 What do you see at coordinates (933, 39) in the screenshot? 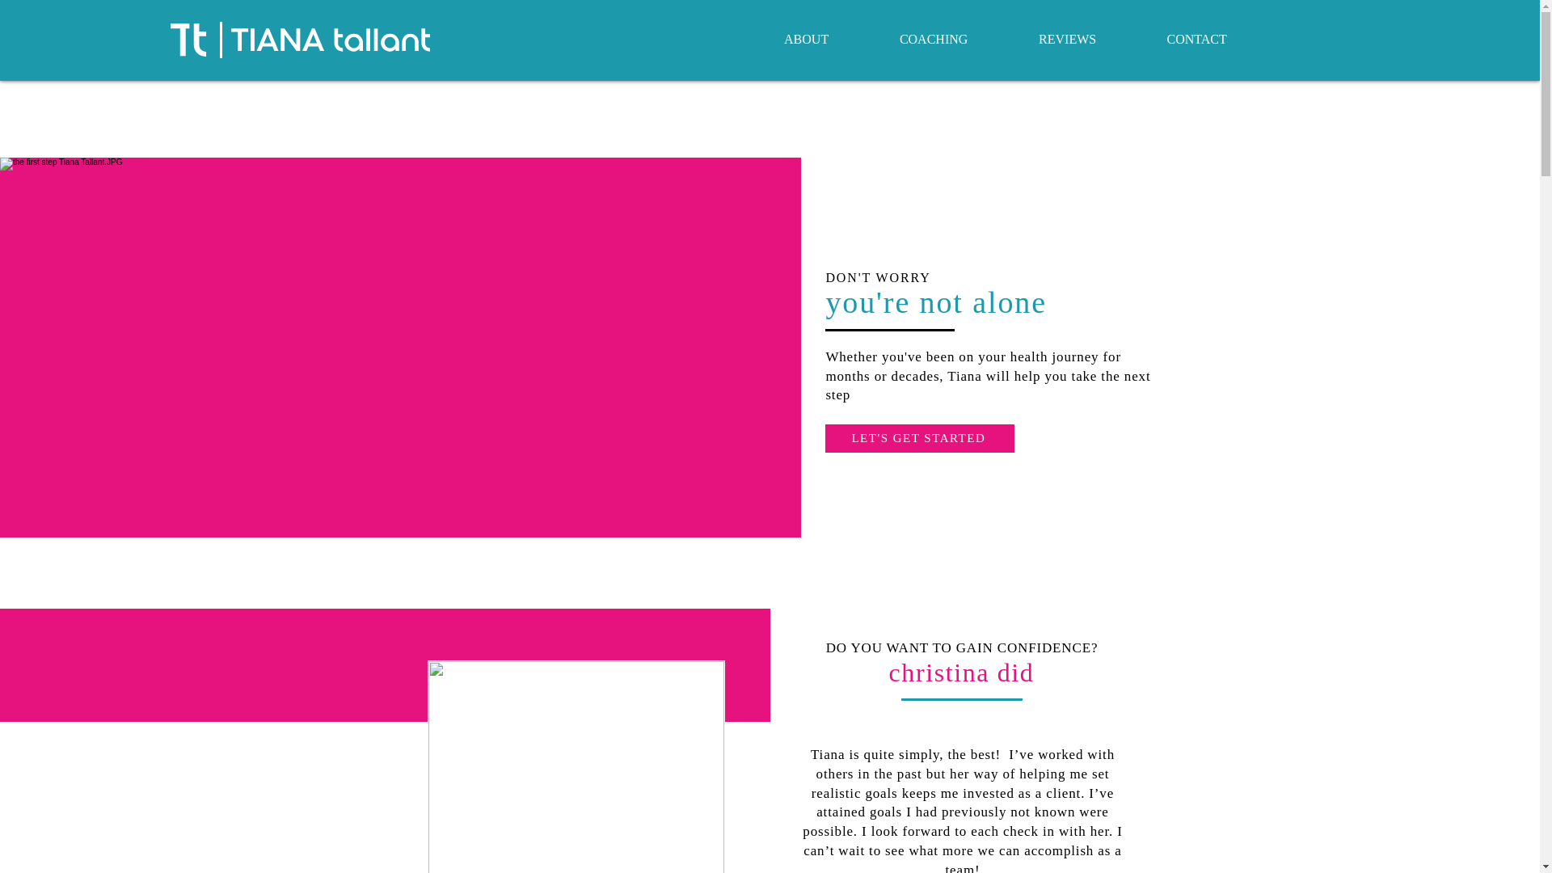
I see `COACHING` at bounding box center [933, 39].